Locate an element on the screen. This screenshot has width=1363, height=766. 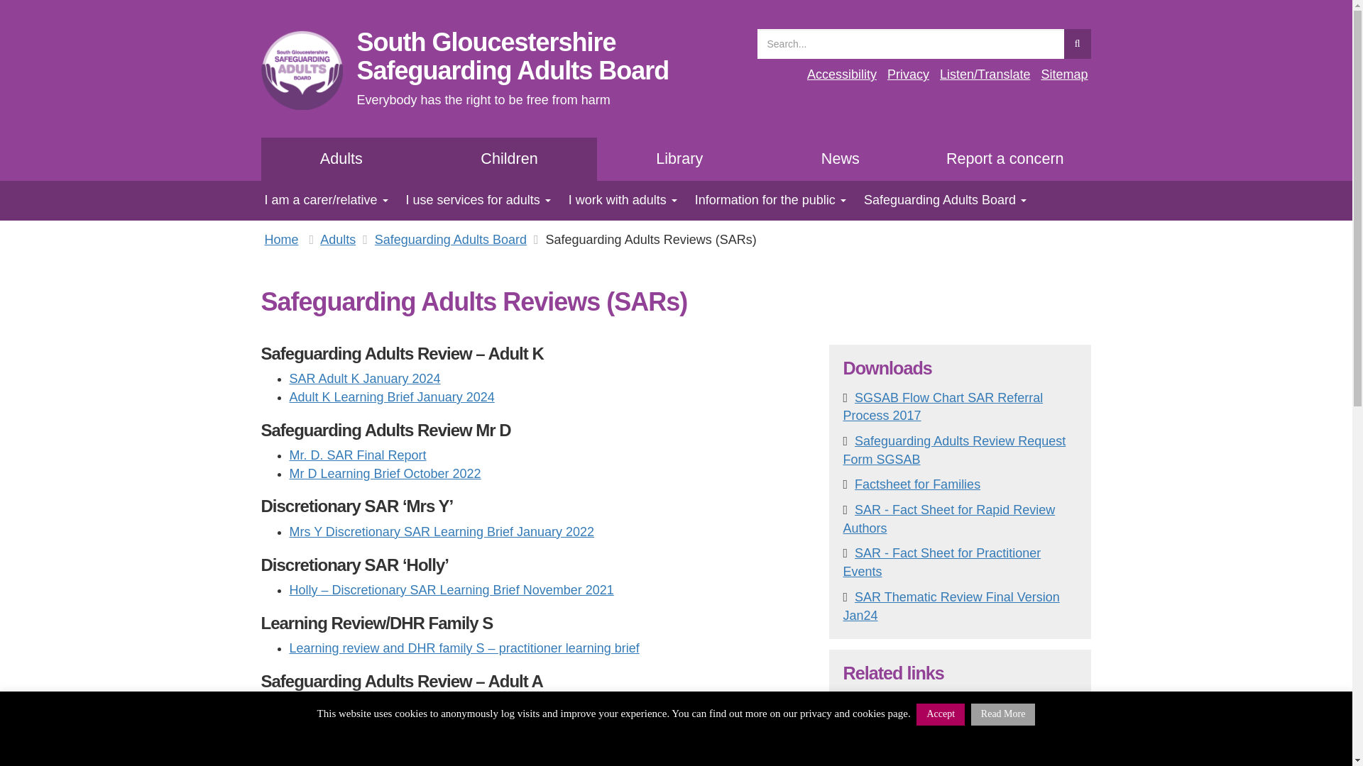
Privacy is located at coordinates (908, 74).